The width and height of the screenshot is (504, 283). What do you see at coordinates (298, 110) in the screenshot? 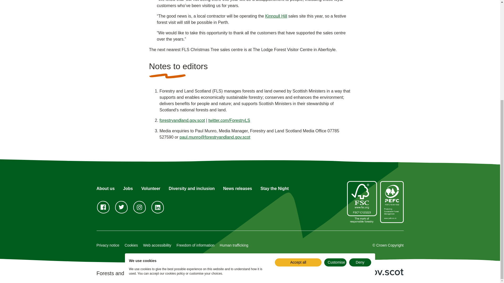
I see `Accept all` at bounding box center [298, 110].